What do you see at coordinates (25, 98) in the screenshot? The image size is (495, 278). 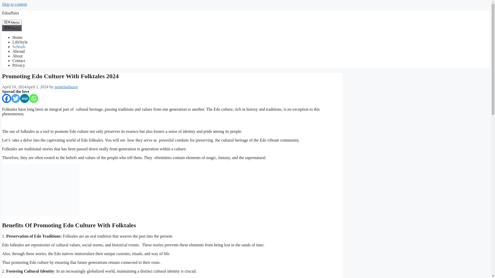 I see `MeWe` at bounding box center [25, 98].